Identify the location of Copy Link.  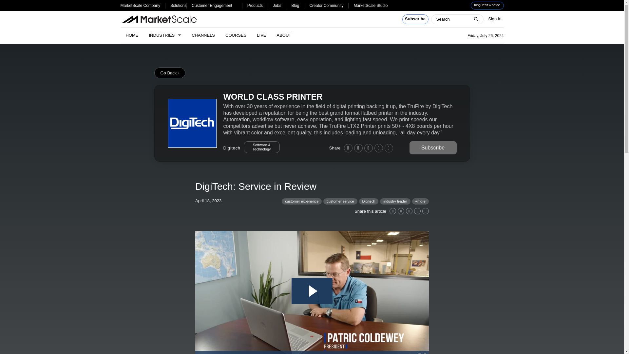
(389, 148).